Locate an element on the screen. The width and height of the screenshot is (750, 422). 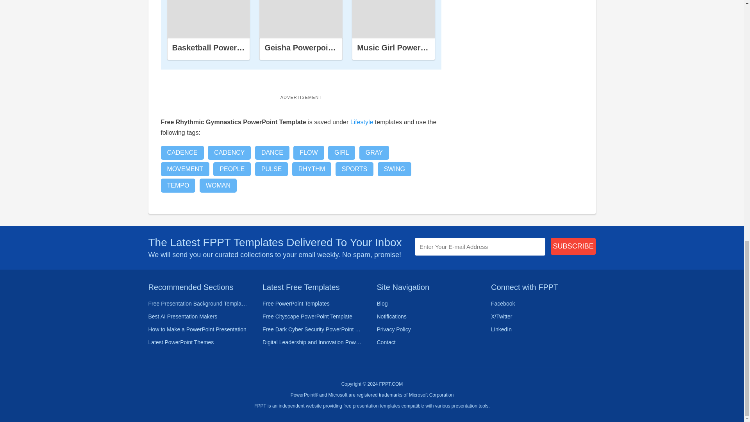
Basketball Powerpoint template is located at coordinates (209, 19).